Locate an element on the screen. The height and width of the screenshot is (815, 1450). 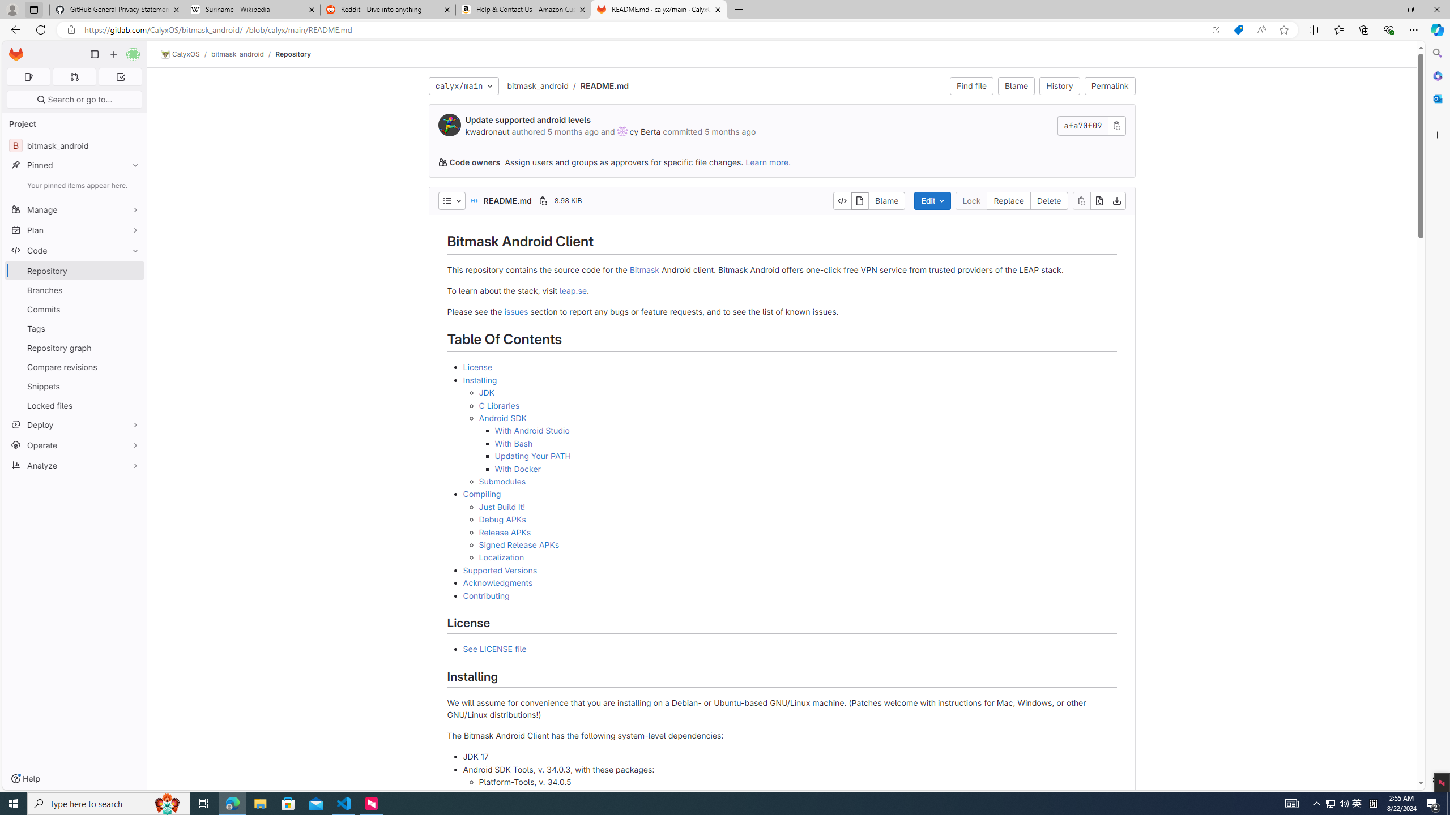
Supported Versions is located at coordinates (500, 569).